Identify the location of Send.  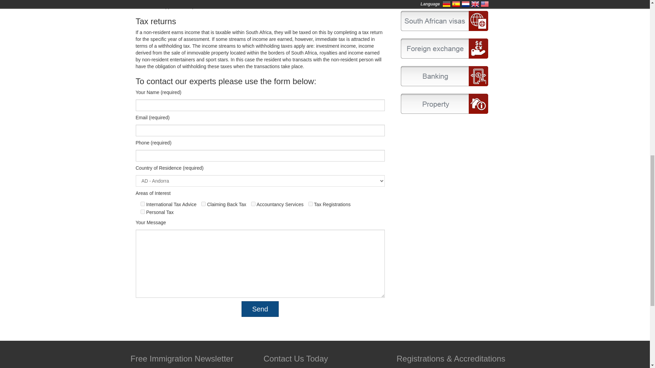
(260, 309).